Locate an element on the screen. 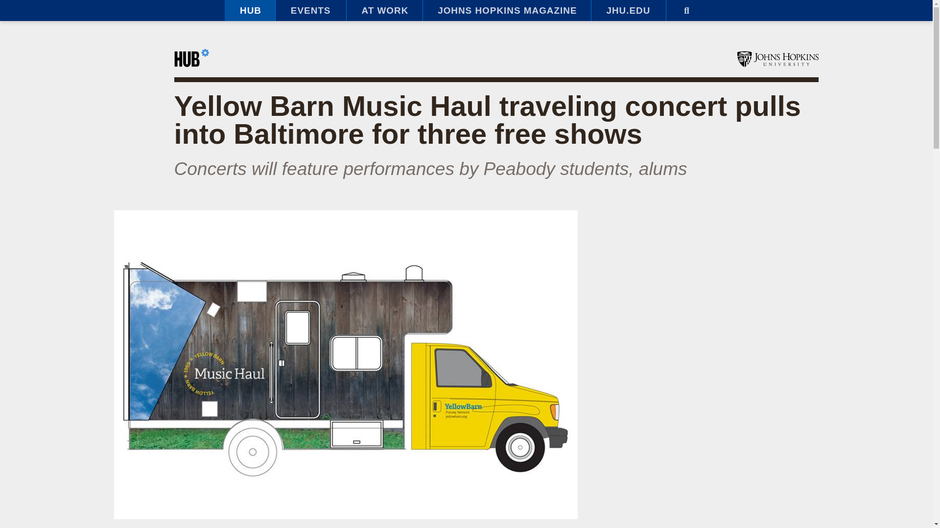  JOHNS HOPKINS MAGAZINE is located at coordinates (506, 11).